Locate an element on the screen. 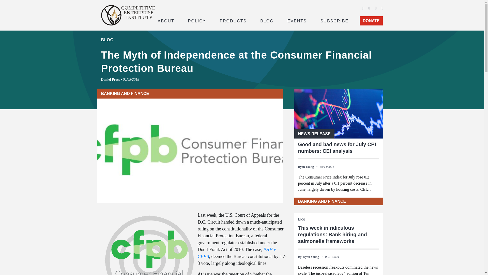  PRODUCTS is located at coordinates (233, 20).